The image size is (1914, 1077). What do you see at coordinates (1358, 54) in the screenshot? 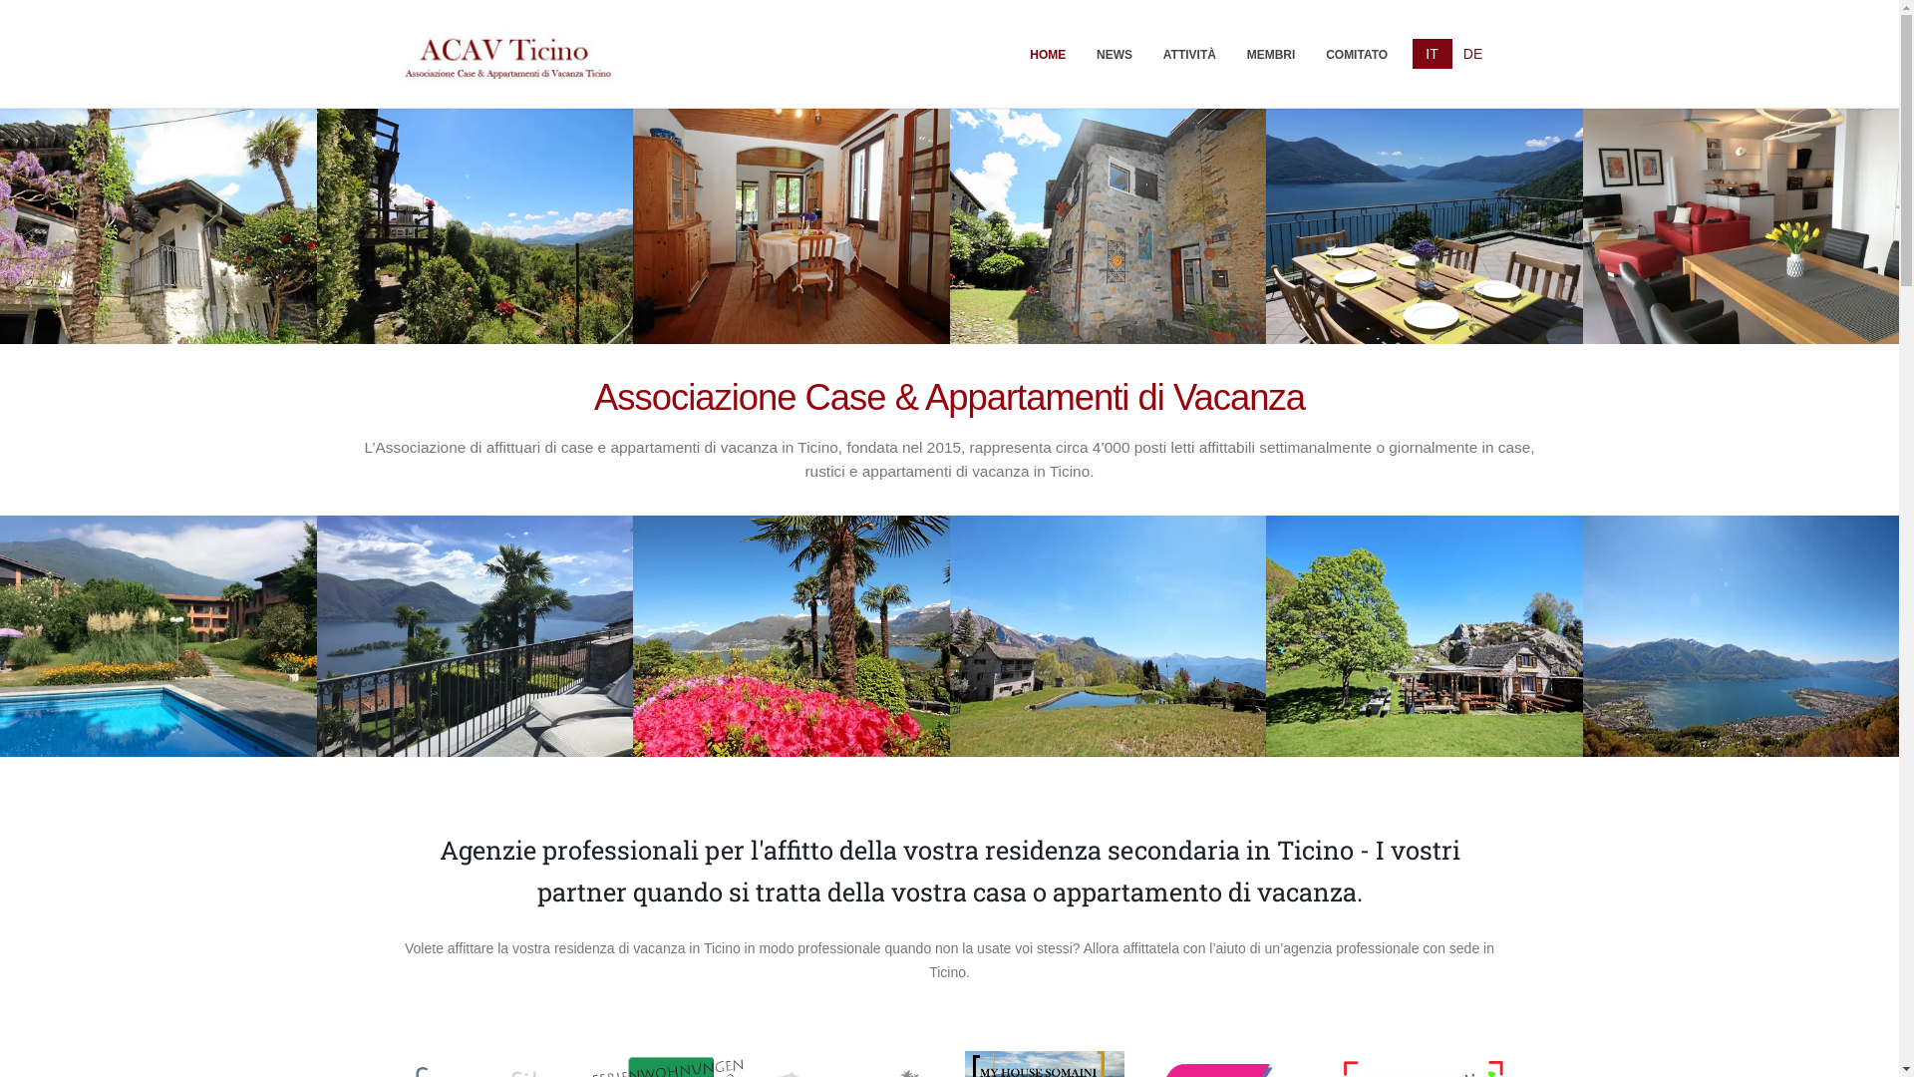
I see `COMITATO` at bounding box center [1358, 54].